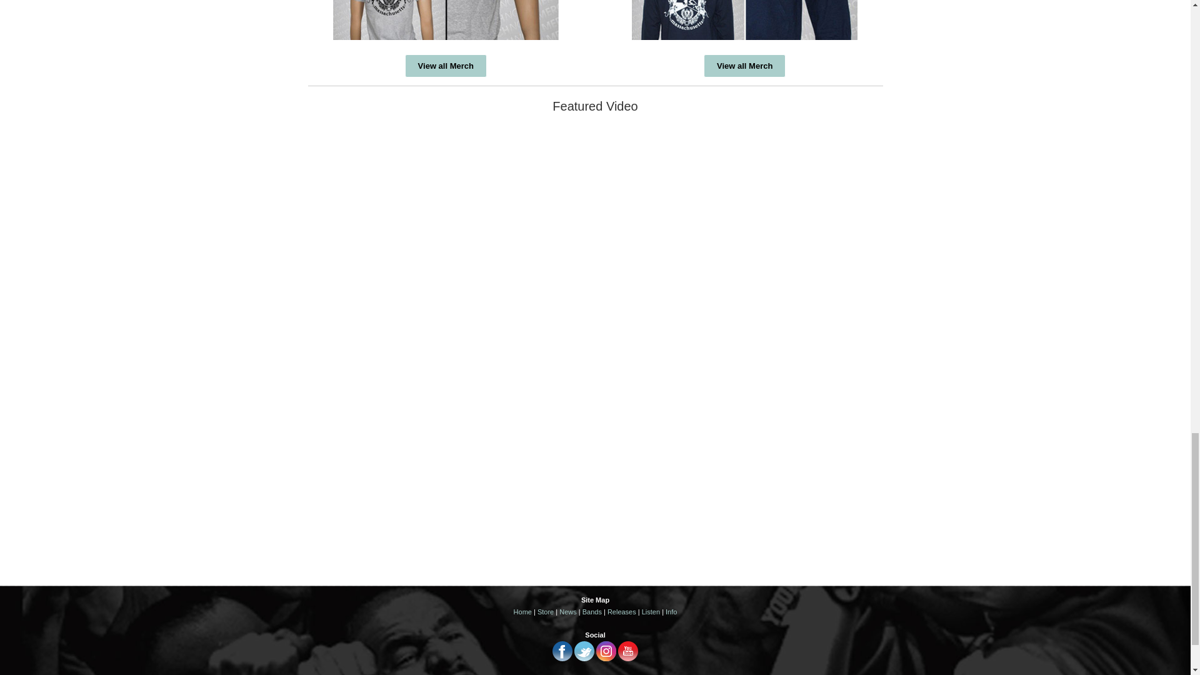 This screenshot has width=1200, height=675. I want to click on Home, so click(522, 611).